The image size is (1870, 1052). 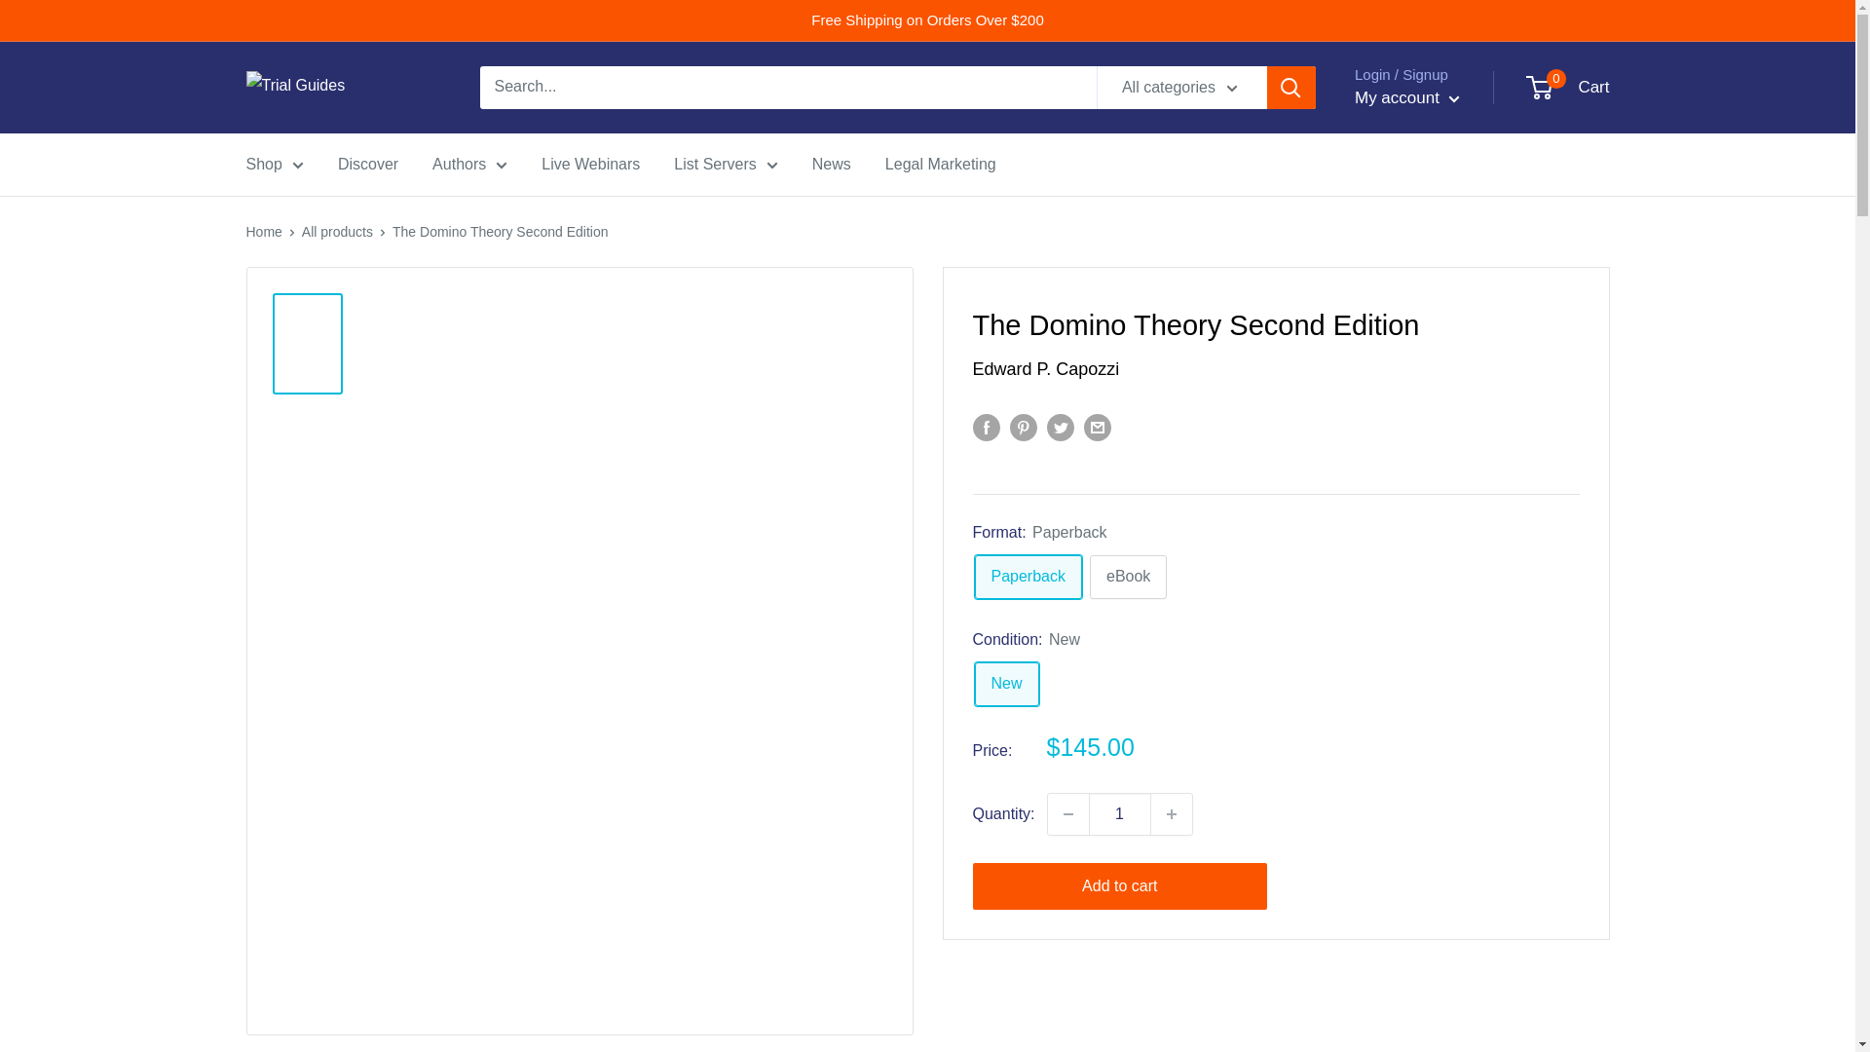 I want to click on Trial Guides, so click(x=342, y=88).